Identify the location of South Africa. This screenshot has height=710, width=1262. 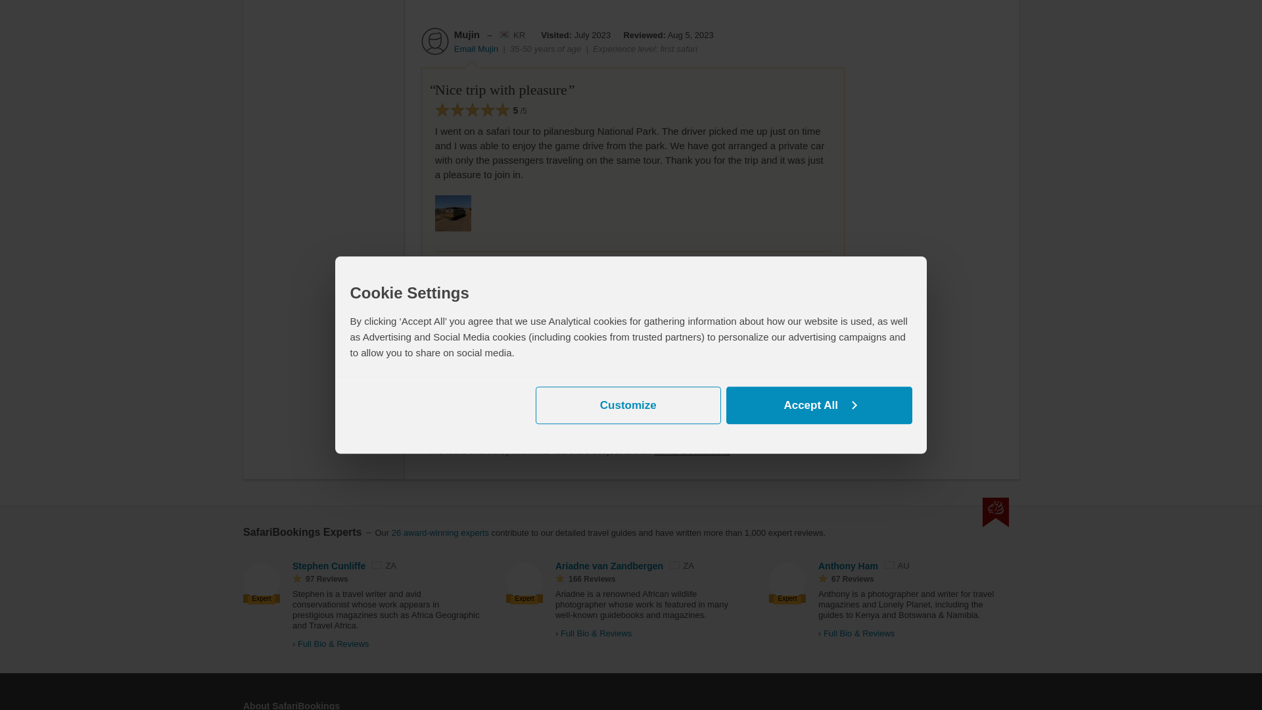
(376, 565).